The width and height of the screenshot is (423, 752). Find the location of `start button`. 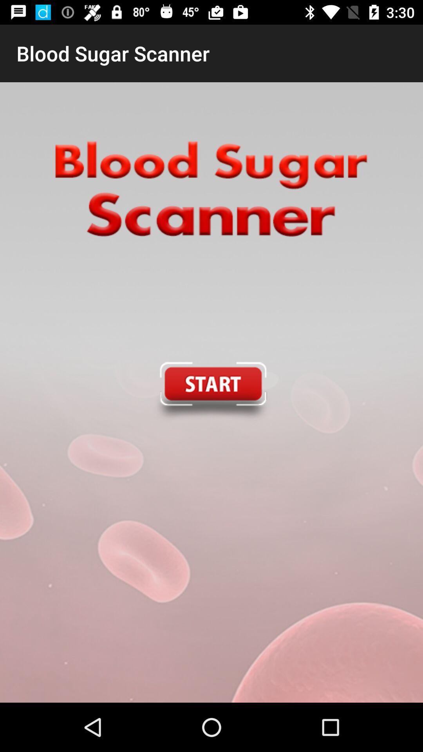

start button is located at coordinates (211, 392).